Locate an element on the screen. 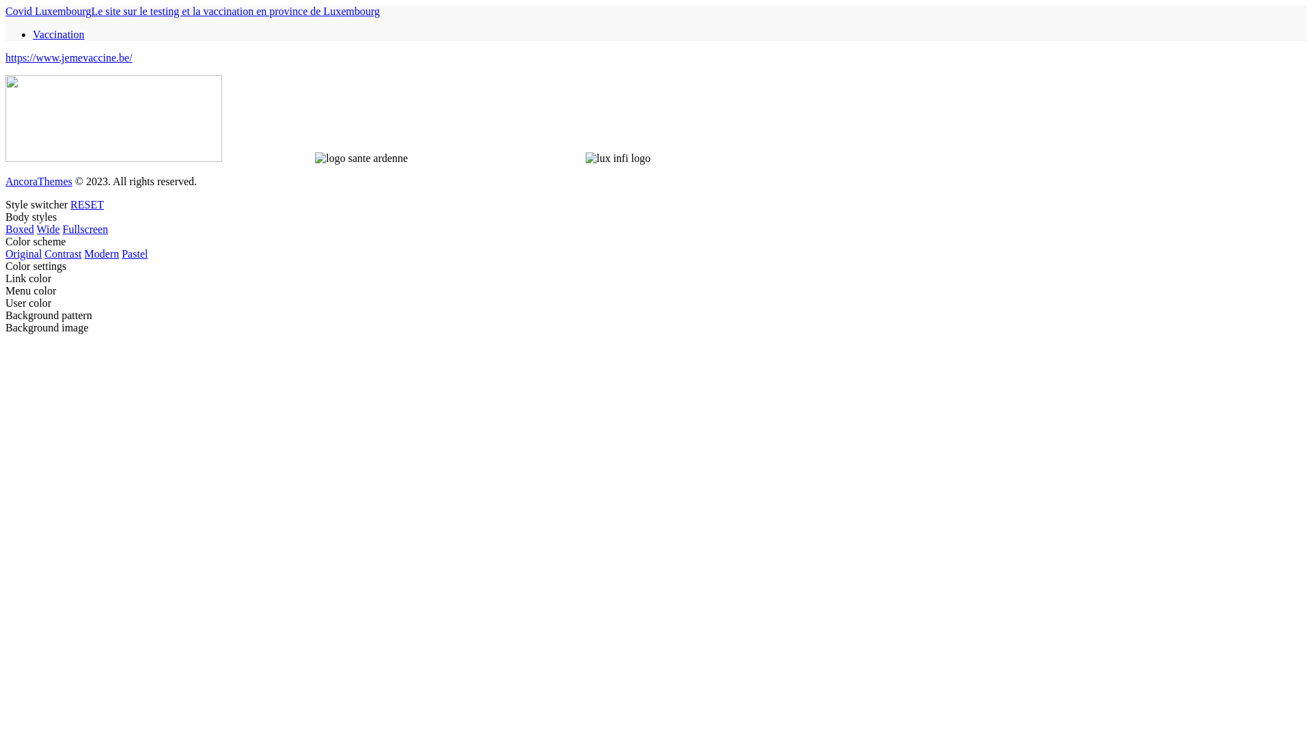 The height and width of the screenshot is (738, 1312). AncoraThemes is located at coordinates (39, 182).